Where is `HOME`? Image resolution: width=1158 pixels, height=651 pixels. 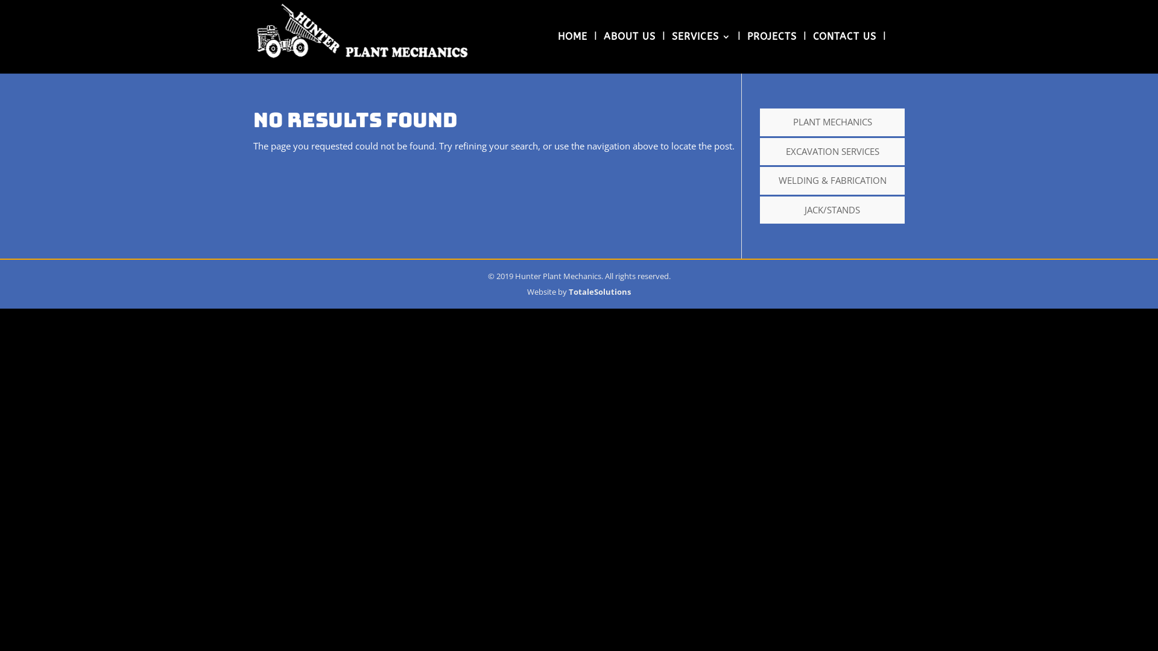
HOME is located at coordinates (573, 53).